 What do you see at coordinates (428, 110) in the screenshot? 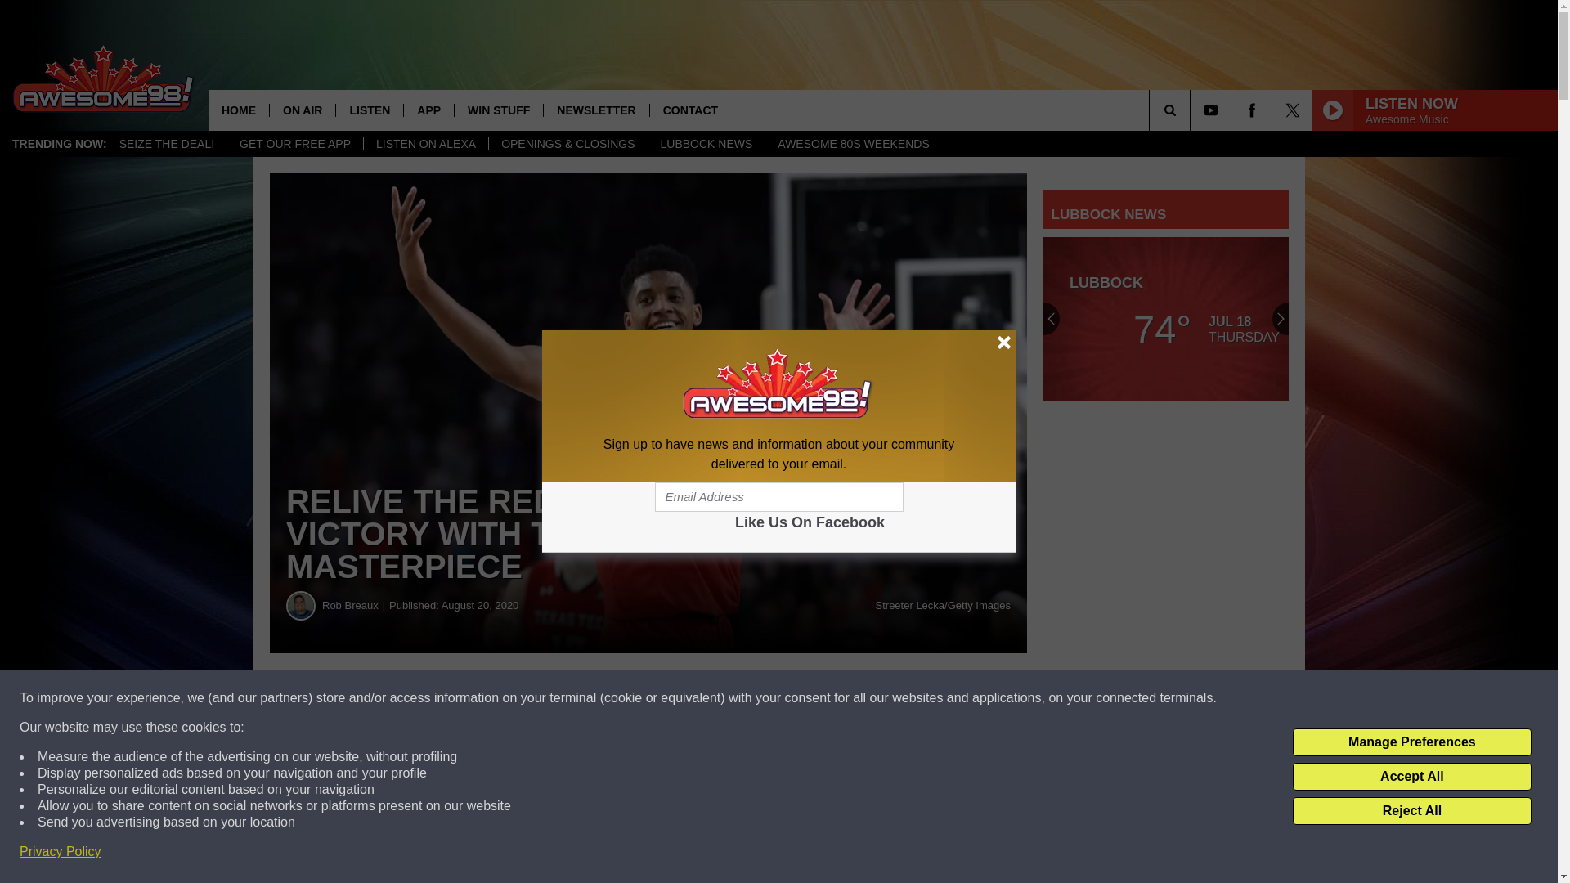
I see `APP` at bounding box center [428, 110].